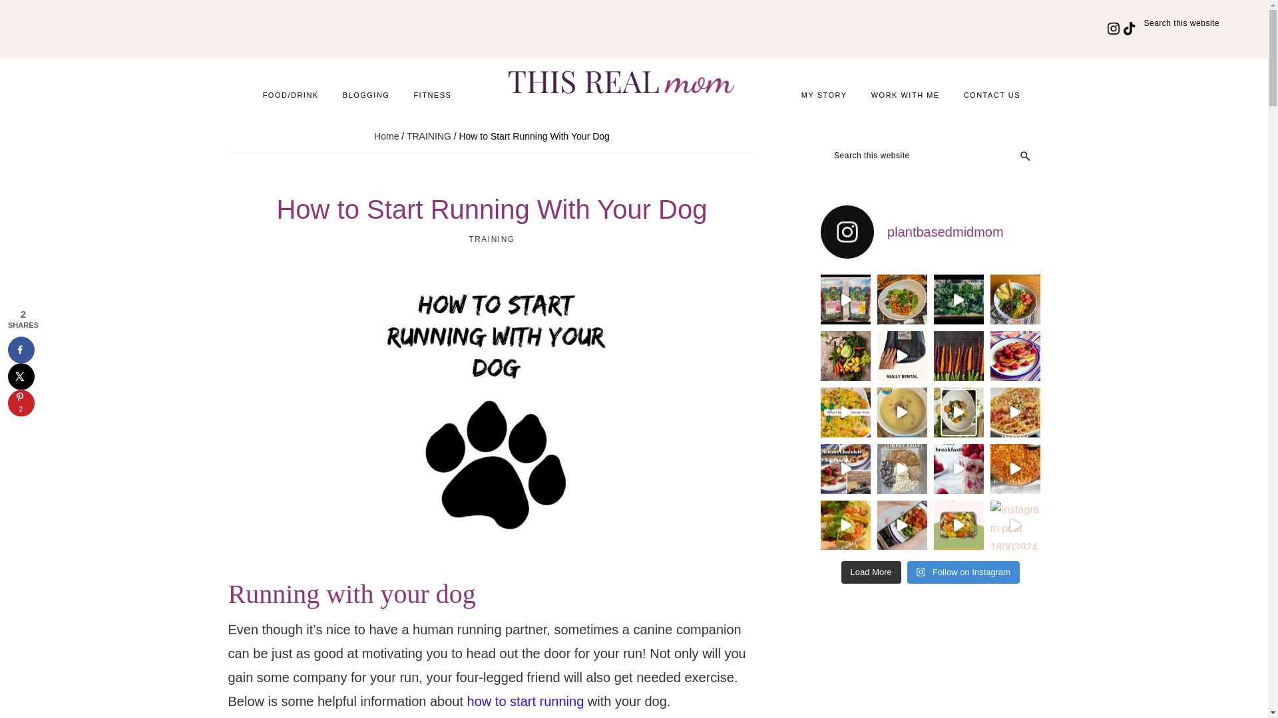 The width and height of the screenshot is (1278, 718). What do you see at coordinates (366, 98) in the screenshot?
I see `BLOGGING` at bounding box center [366, 98].